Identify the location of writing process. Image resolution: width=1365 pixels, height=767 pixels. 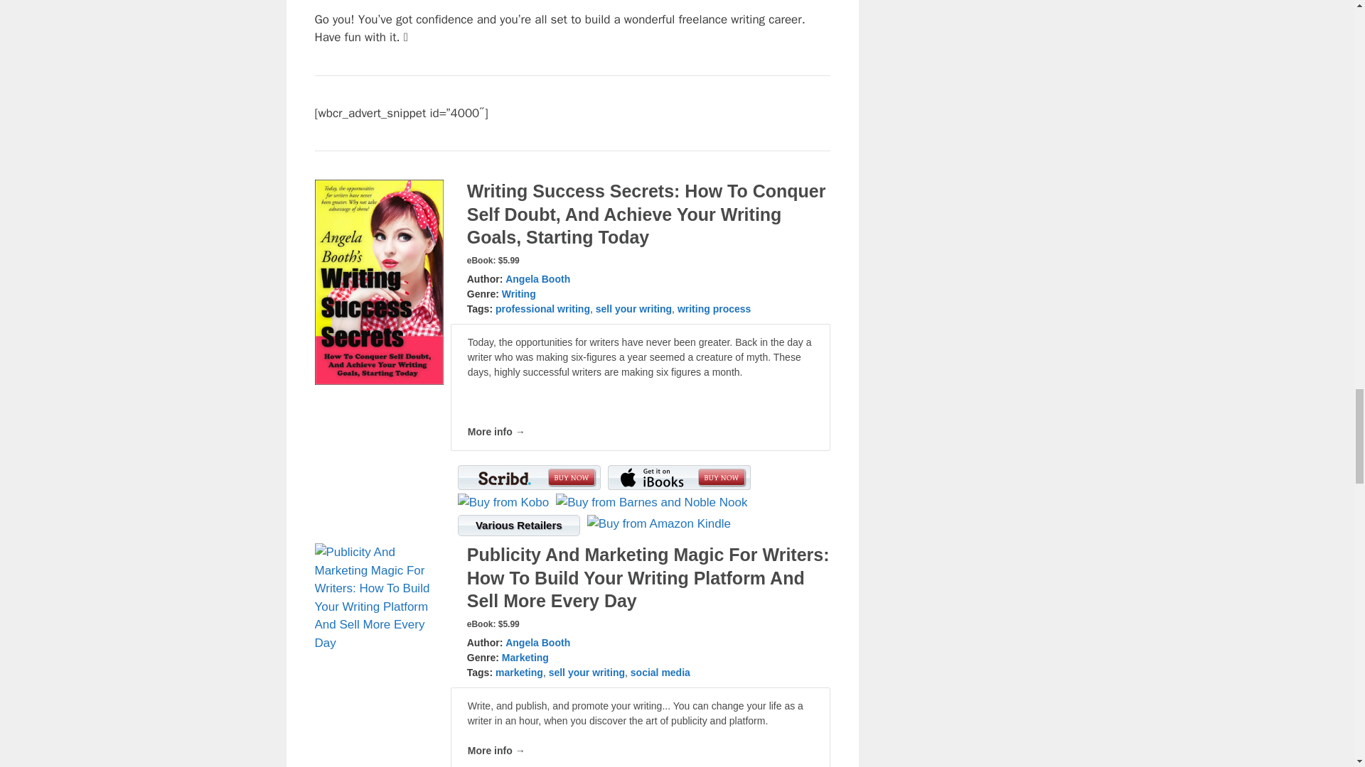
(714, 308).